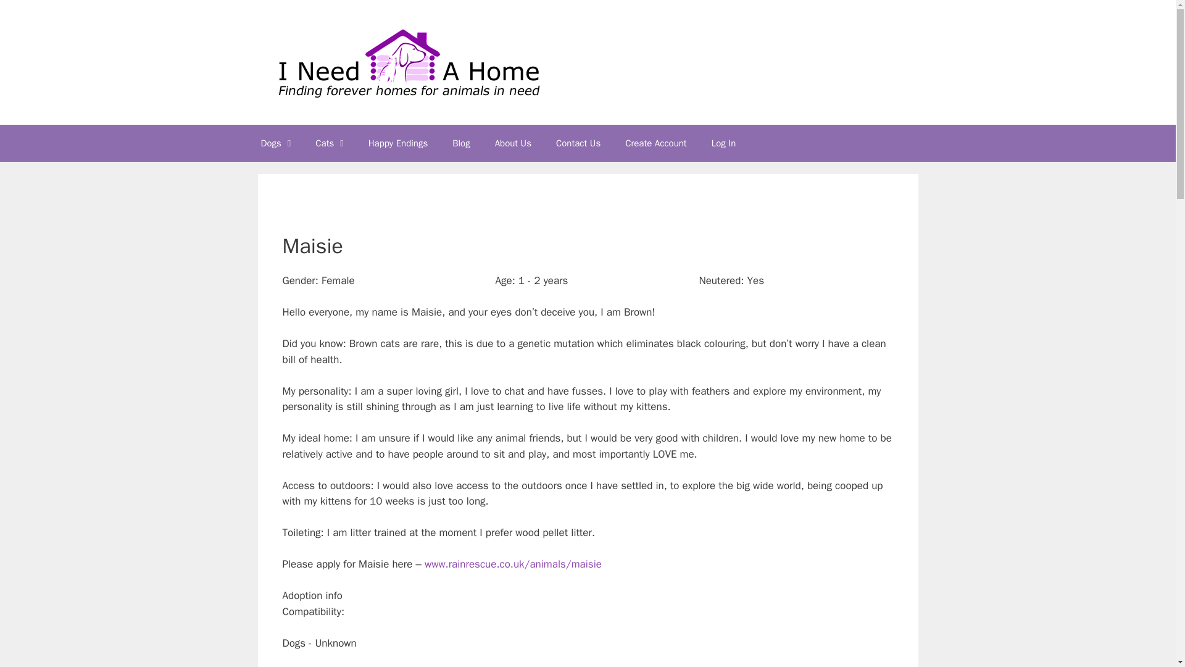 The width and height of the screenshot is (1185, 667). What do you see at coordinates (578, 143) in the screenshot?
I see `Contact Us` at bounding box center [578, 143].